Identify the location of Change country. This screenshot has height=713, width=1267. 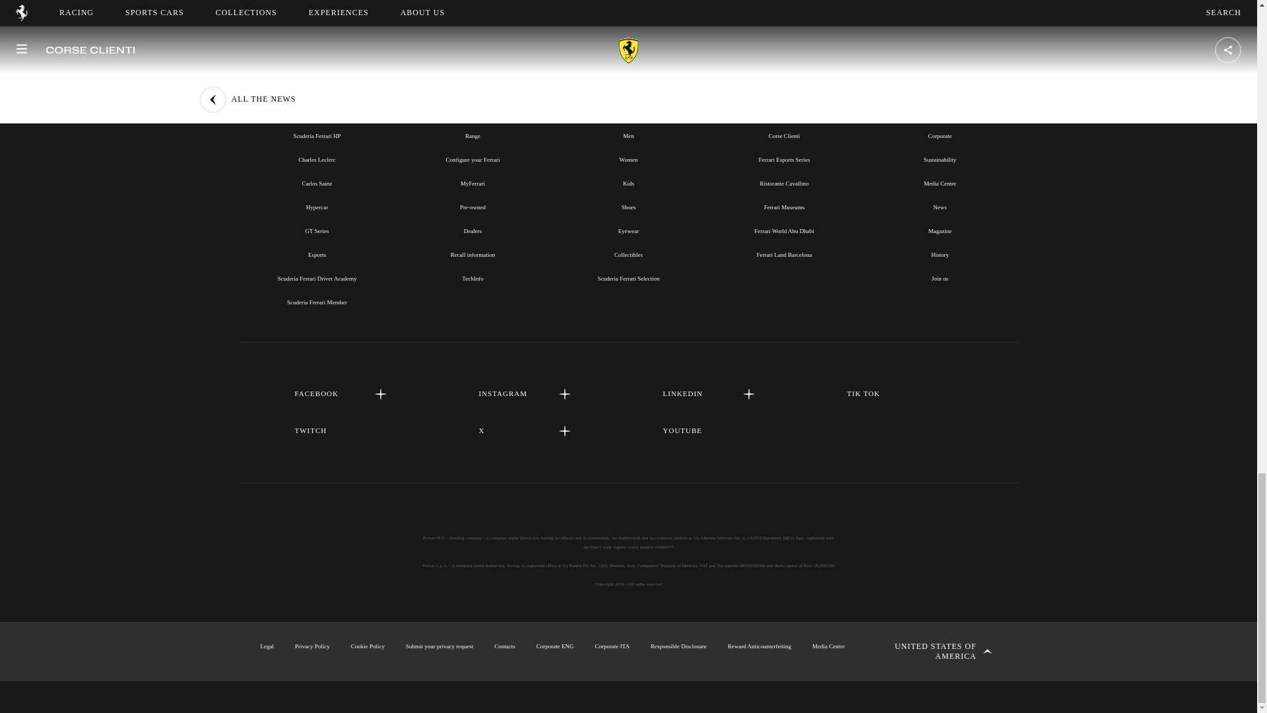
(933, 651).